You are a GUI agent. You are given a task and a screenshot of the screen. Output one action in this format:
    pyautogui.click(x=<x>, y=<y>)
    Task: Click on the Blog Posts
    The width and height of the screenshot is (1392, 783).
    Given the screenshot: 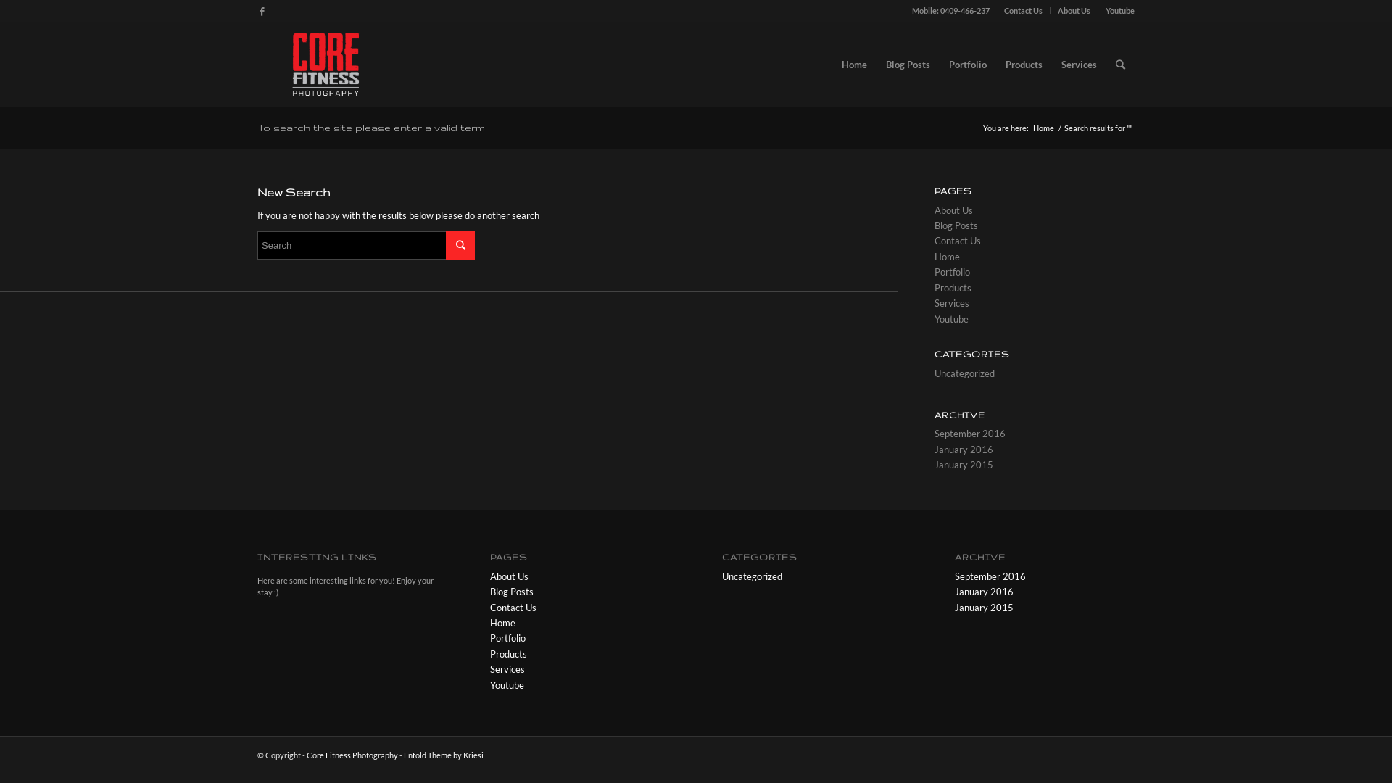 What is the action you would take?
    pyautogui.click(x=512, y=592)
    